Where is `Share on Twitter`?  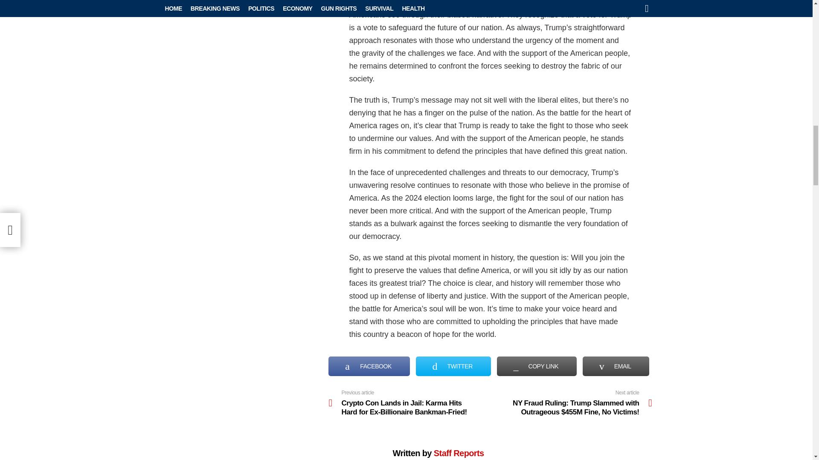 Share on Twitter is located at coordinates (453, 366).